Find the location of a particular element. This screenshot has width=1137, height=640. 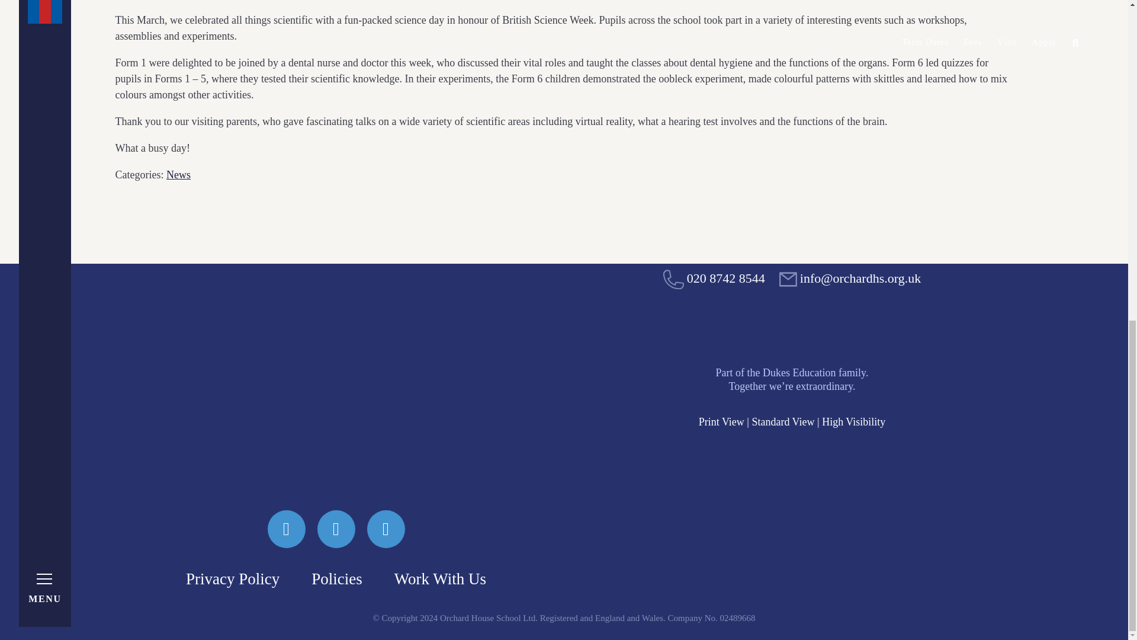

Switch to Standard Visibility is located at coordinates (783, 422).